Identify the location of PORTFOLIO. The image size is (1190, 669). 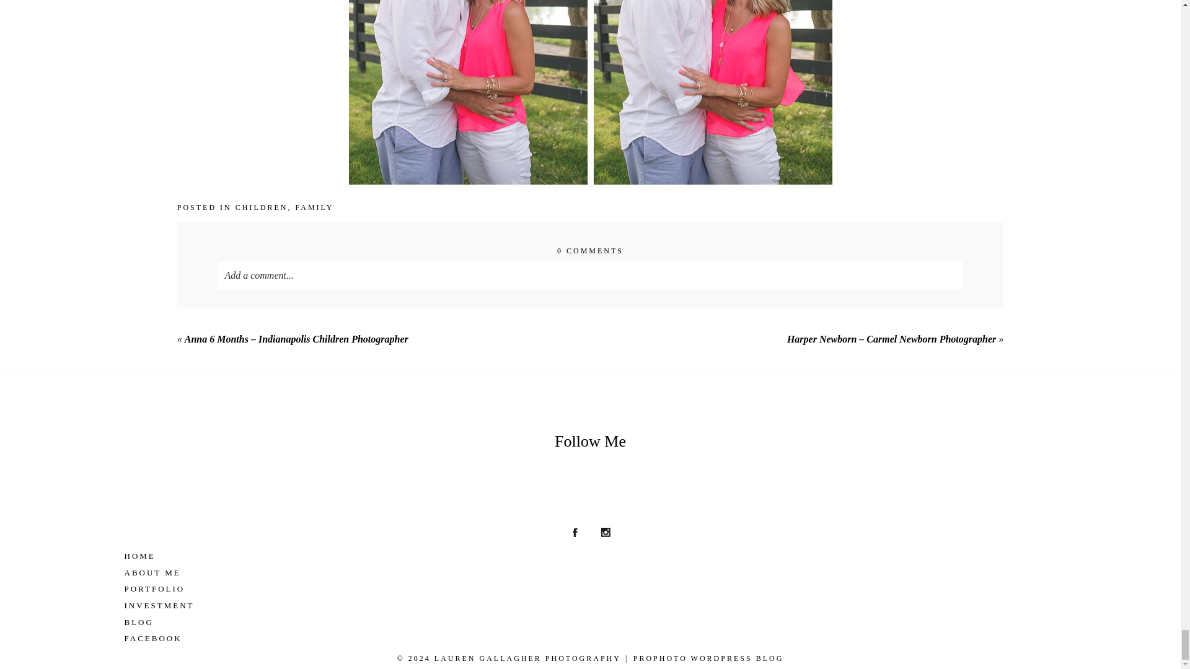
(590, 590).